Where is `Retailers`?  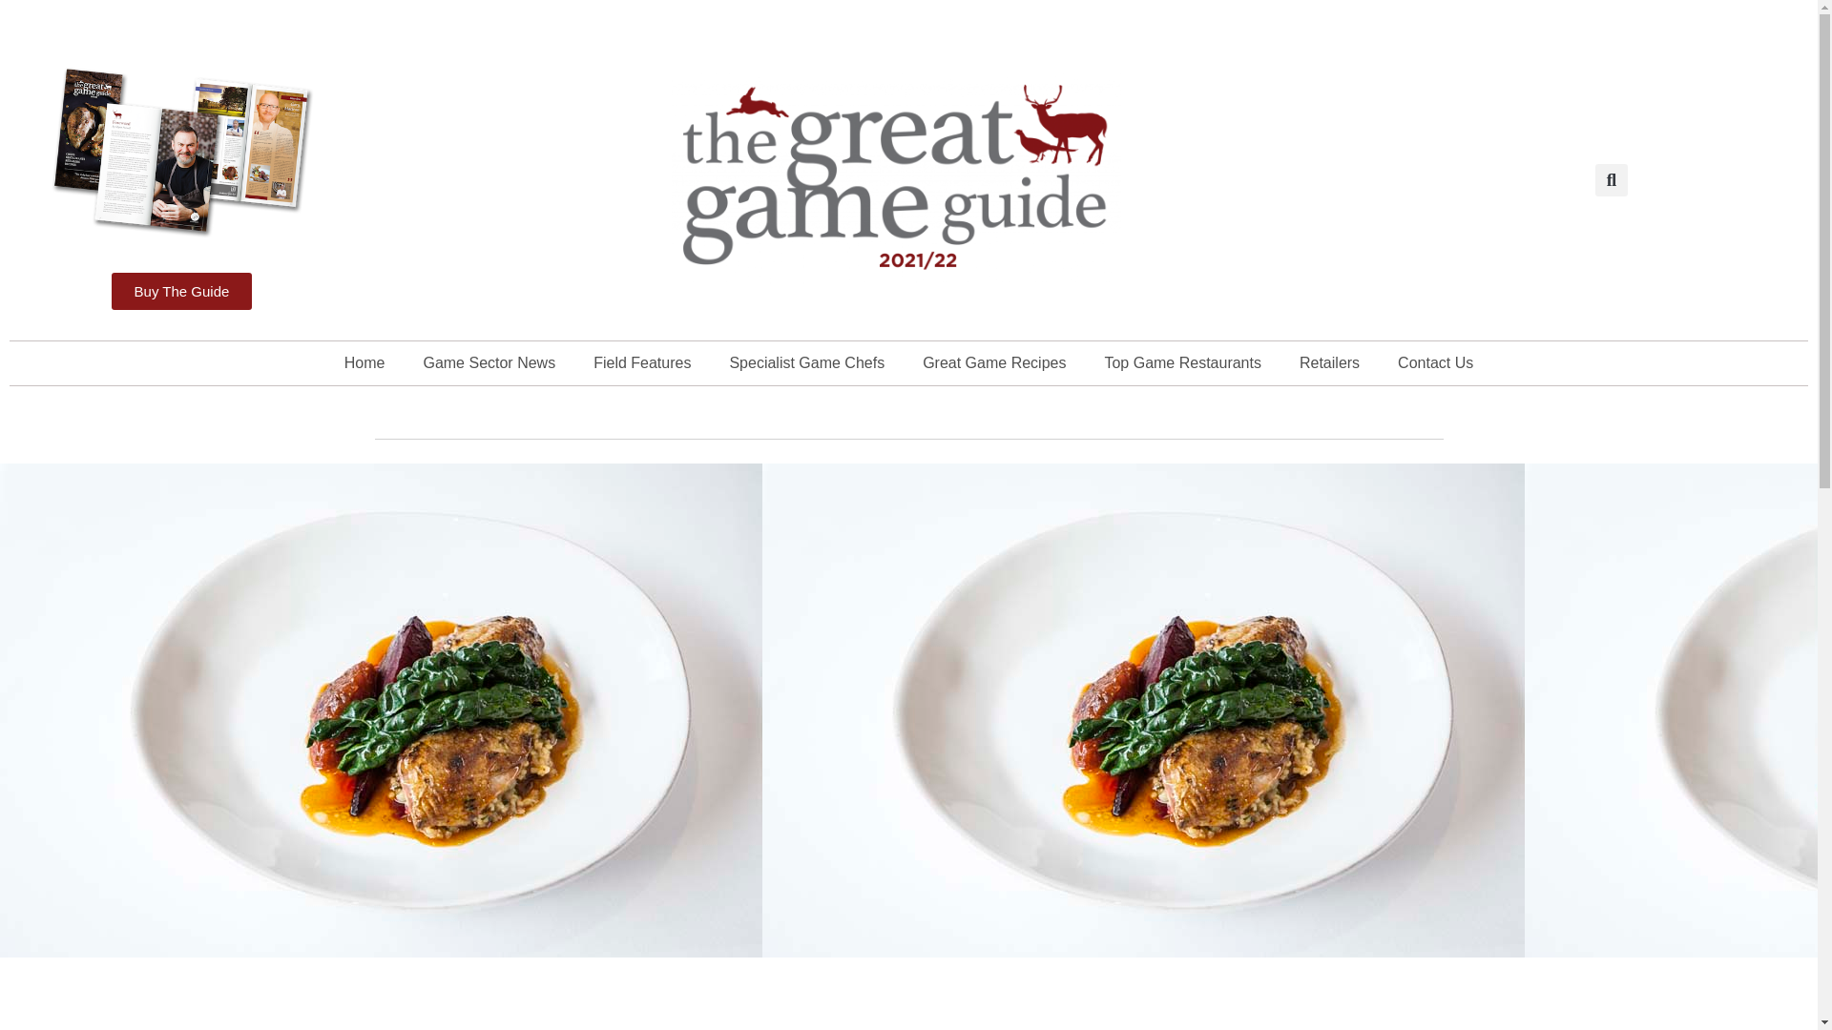 Retailers is located at coordinates (1330, 362).